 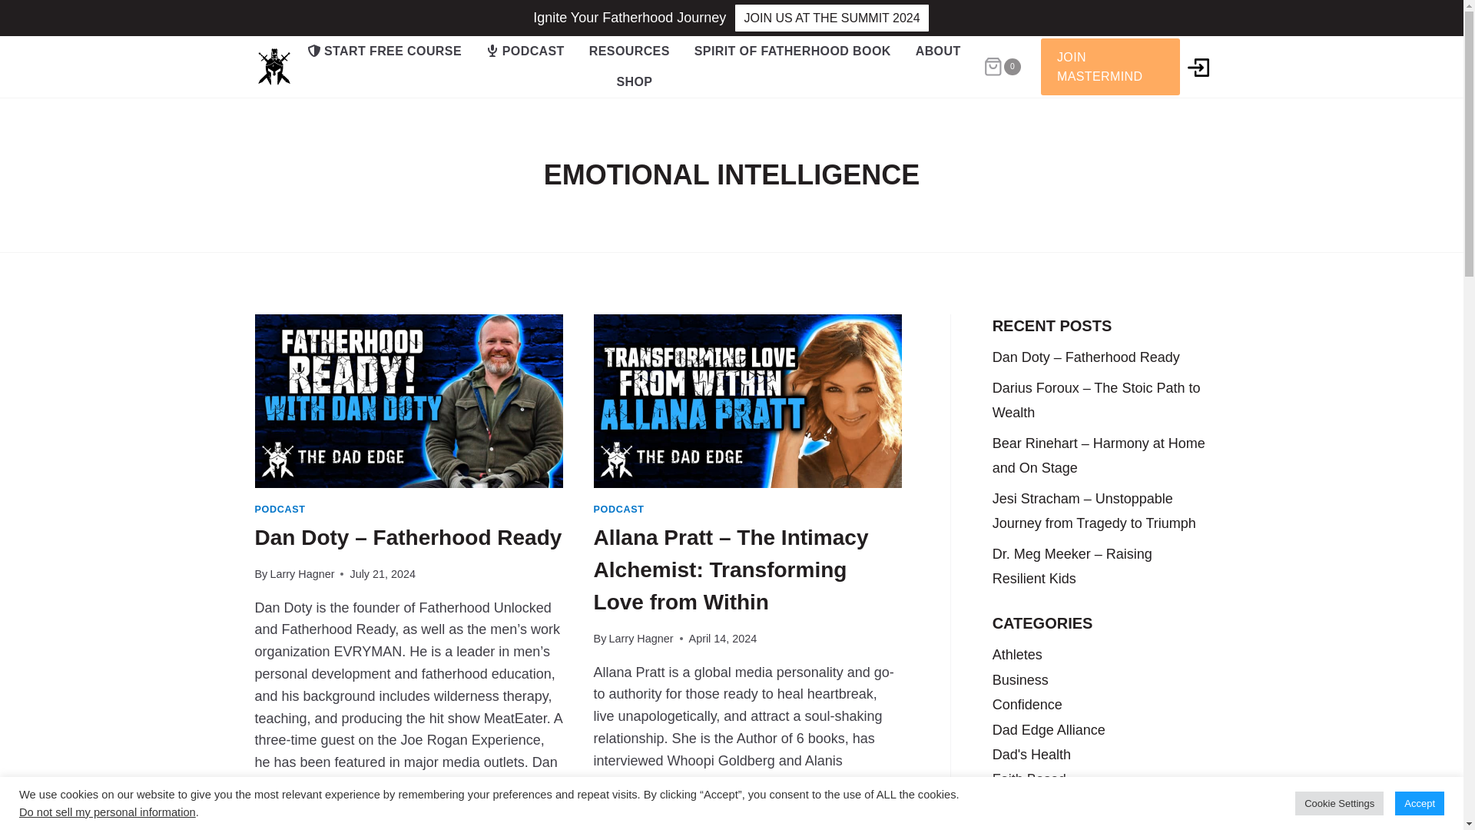 I want to click on RESOURCES, so click(x=628, y=51).